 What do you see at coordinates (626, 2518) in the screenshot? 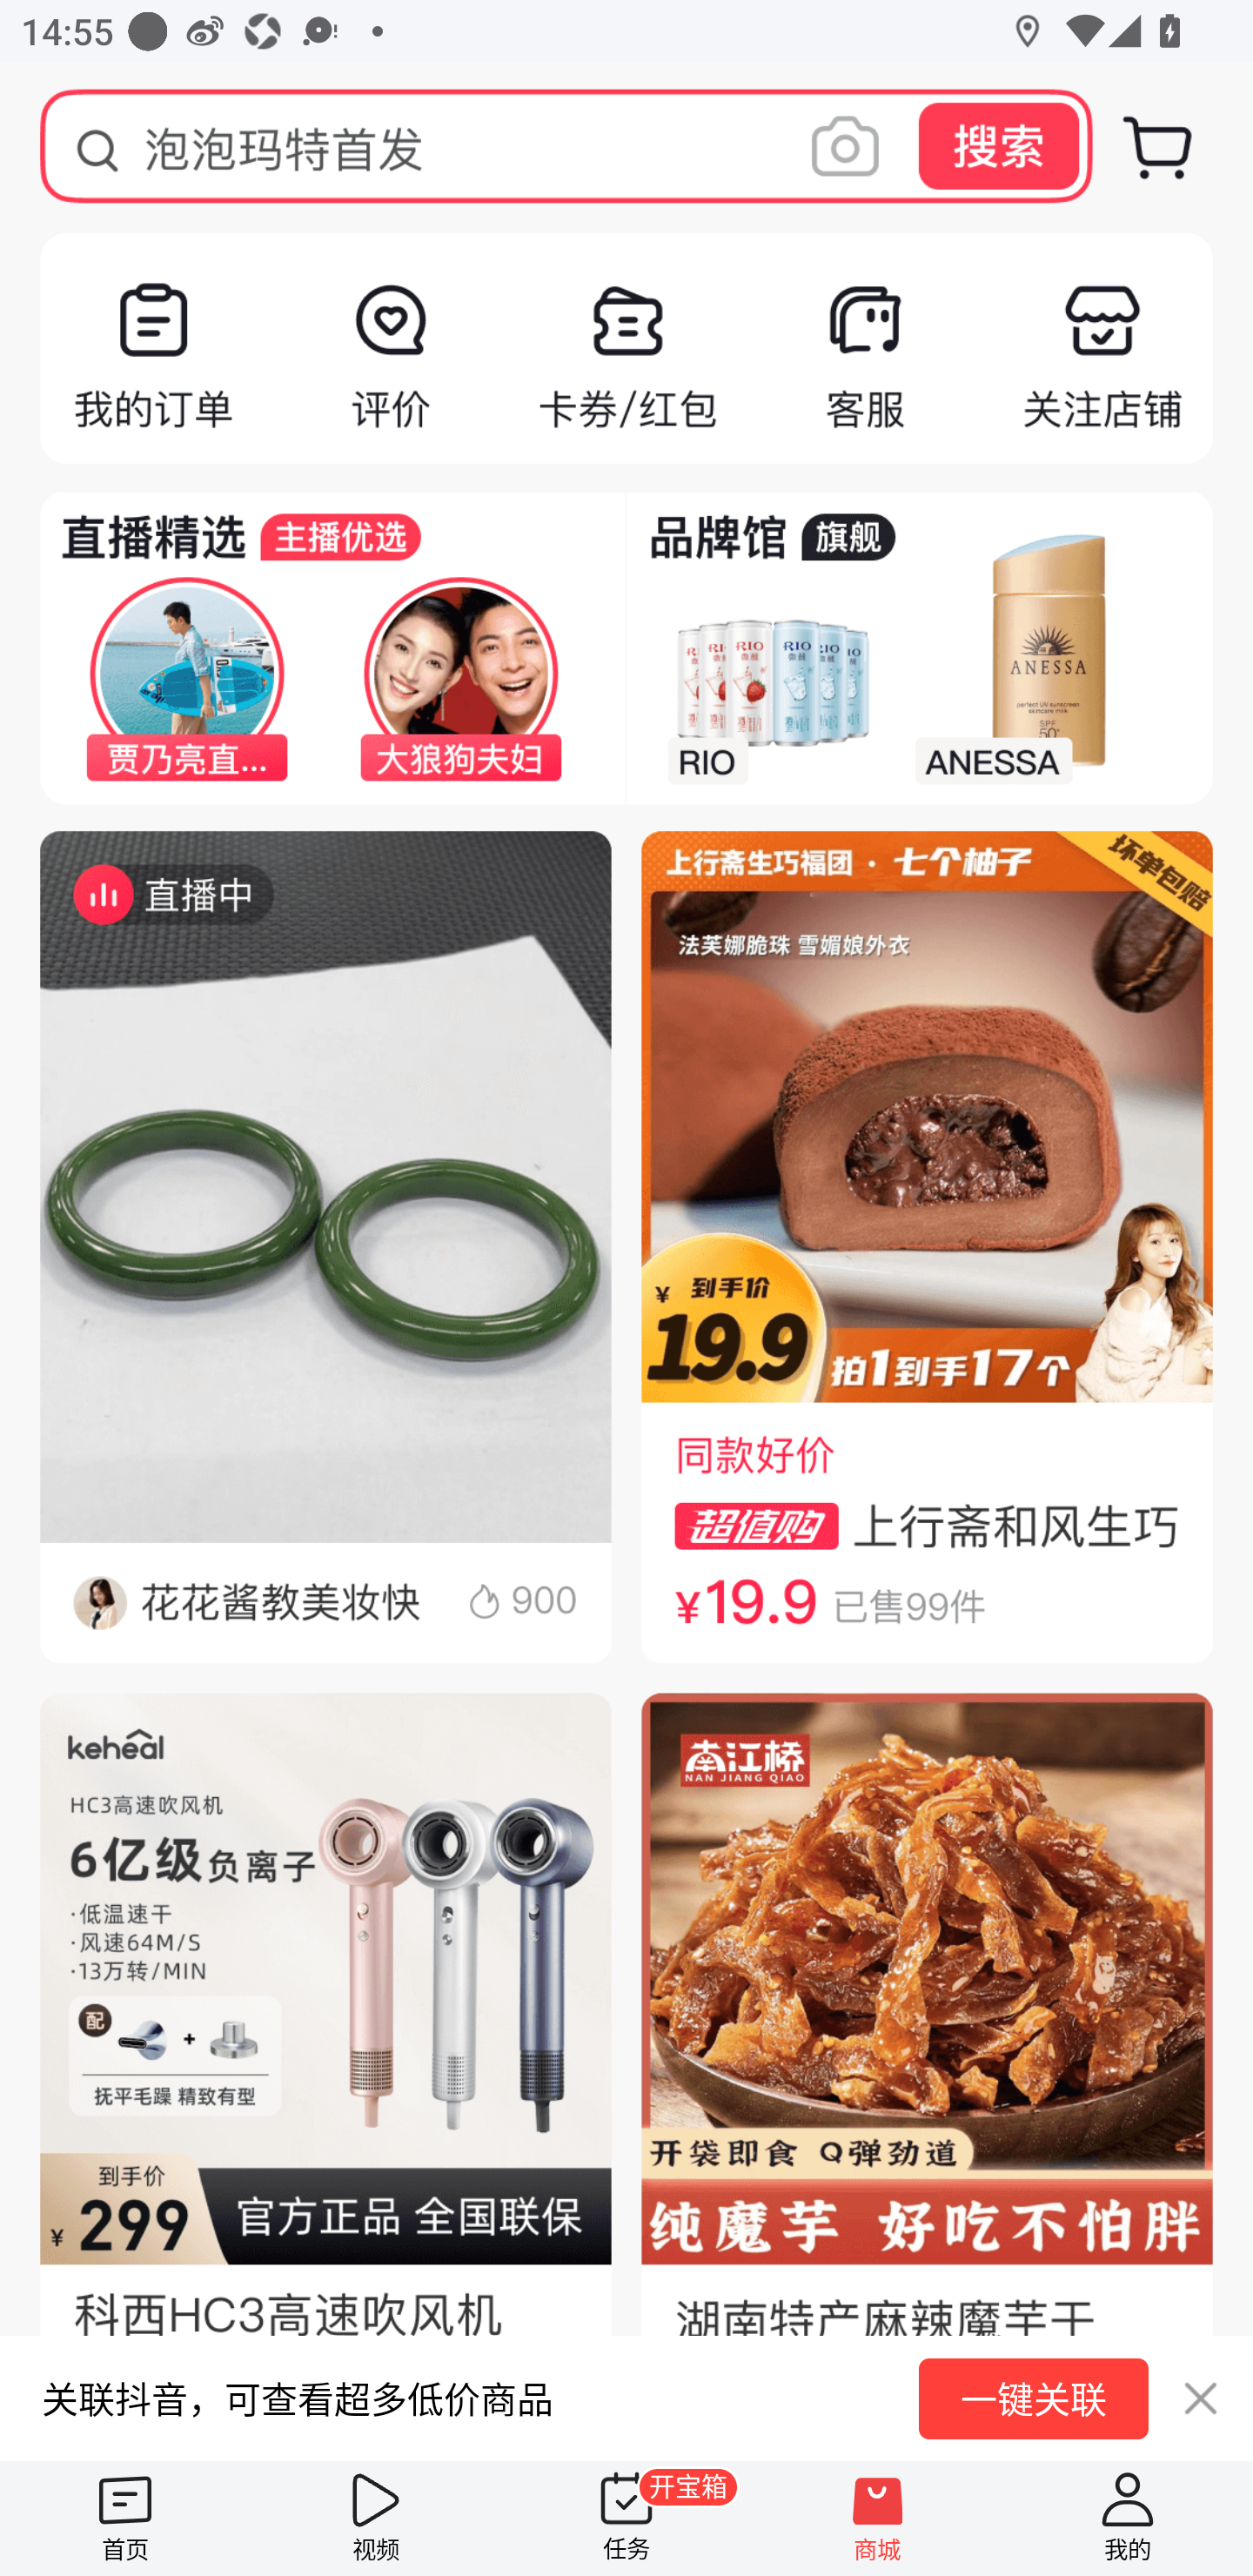
I see `任务 开宝箱` at bounding box center [626, 2518].